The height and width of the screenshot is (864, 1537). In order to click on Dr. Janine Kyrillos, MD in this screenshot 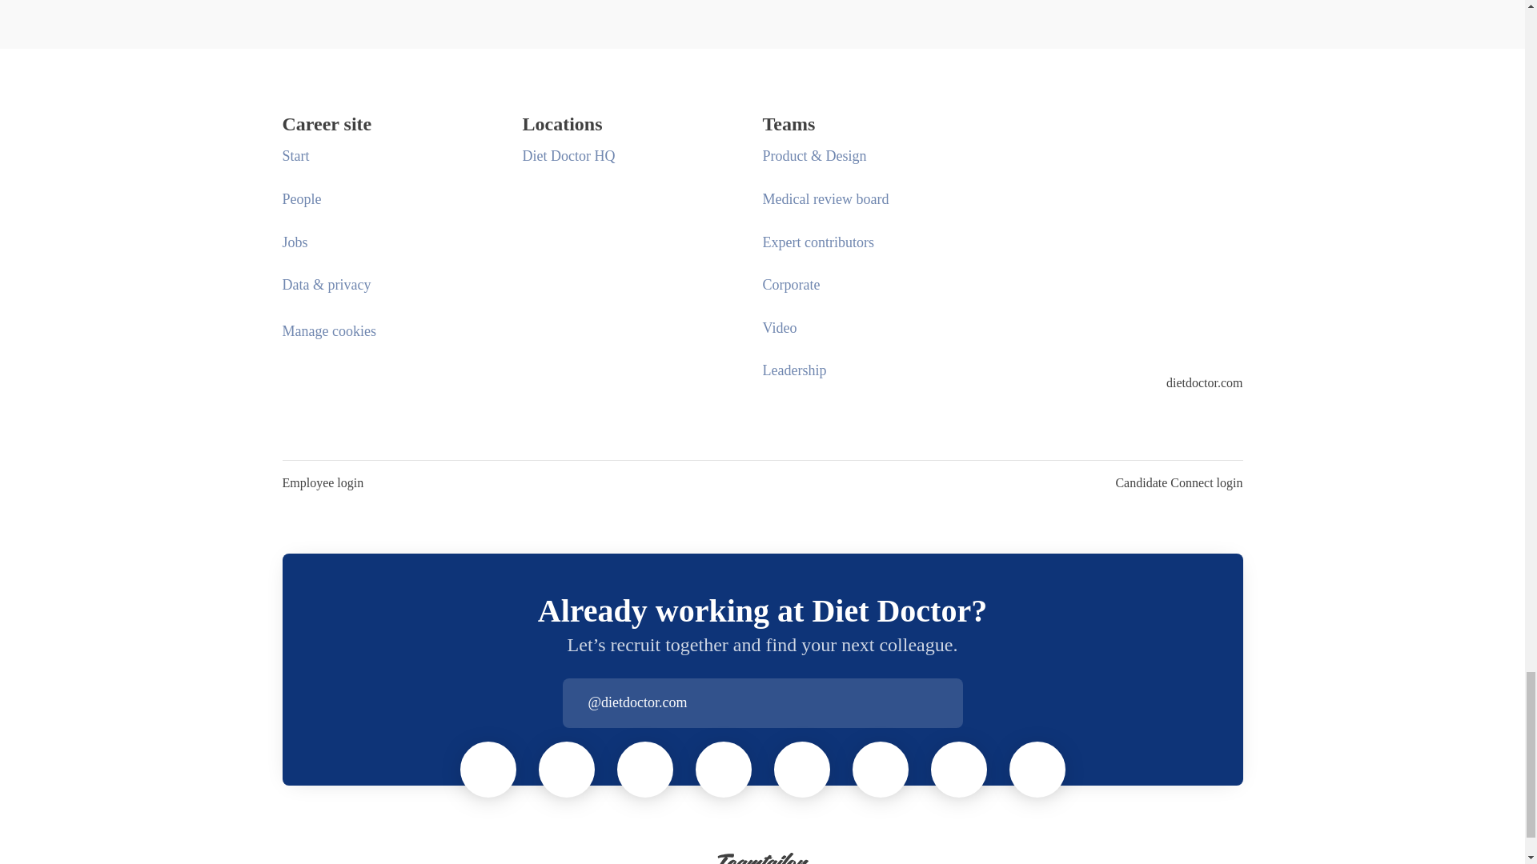, I will do `click(802, 769)`.